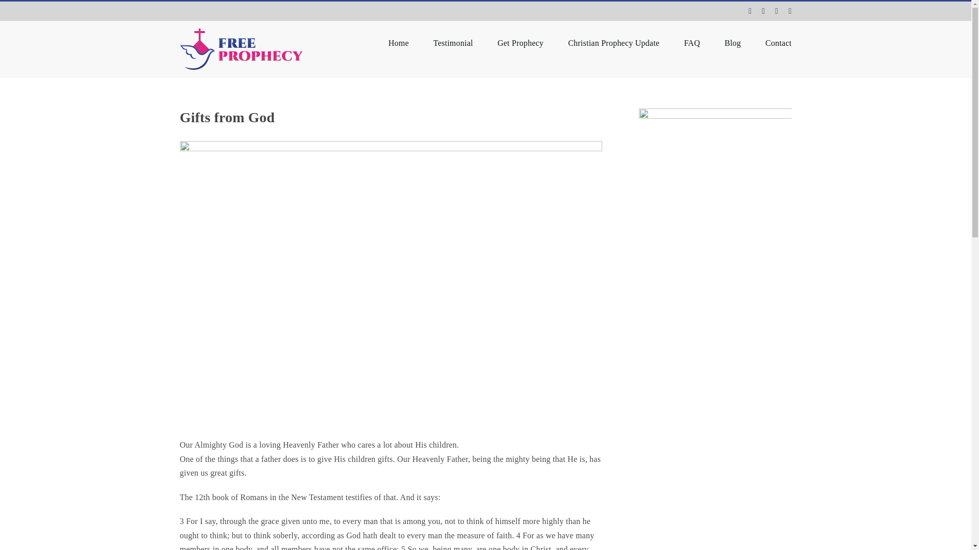  I want to click on Testimonial, so click(453, 42).